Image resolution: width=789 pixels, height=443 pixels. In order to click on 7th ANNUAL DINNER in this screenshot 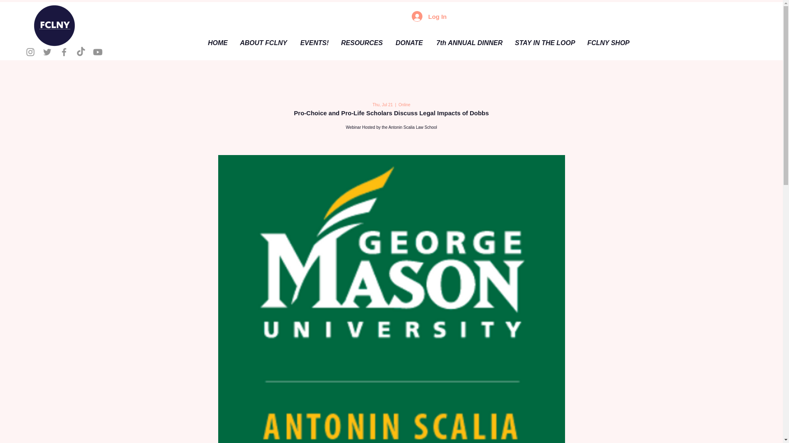, I will do `click(469, 43)`.